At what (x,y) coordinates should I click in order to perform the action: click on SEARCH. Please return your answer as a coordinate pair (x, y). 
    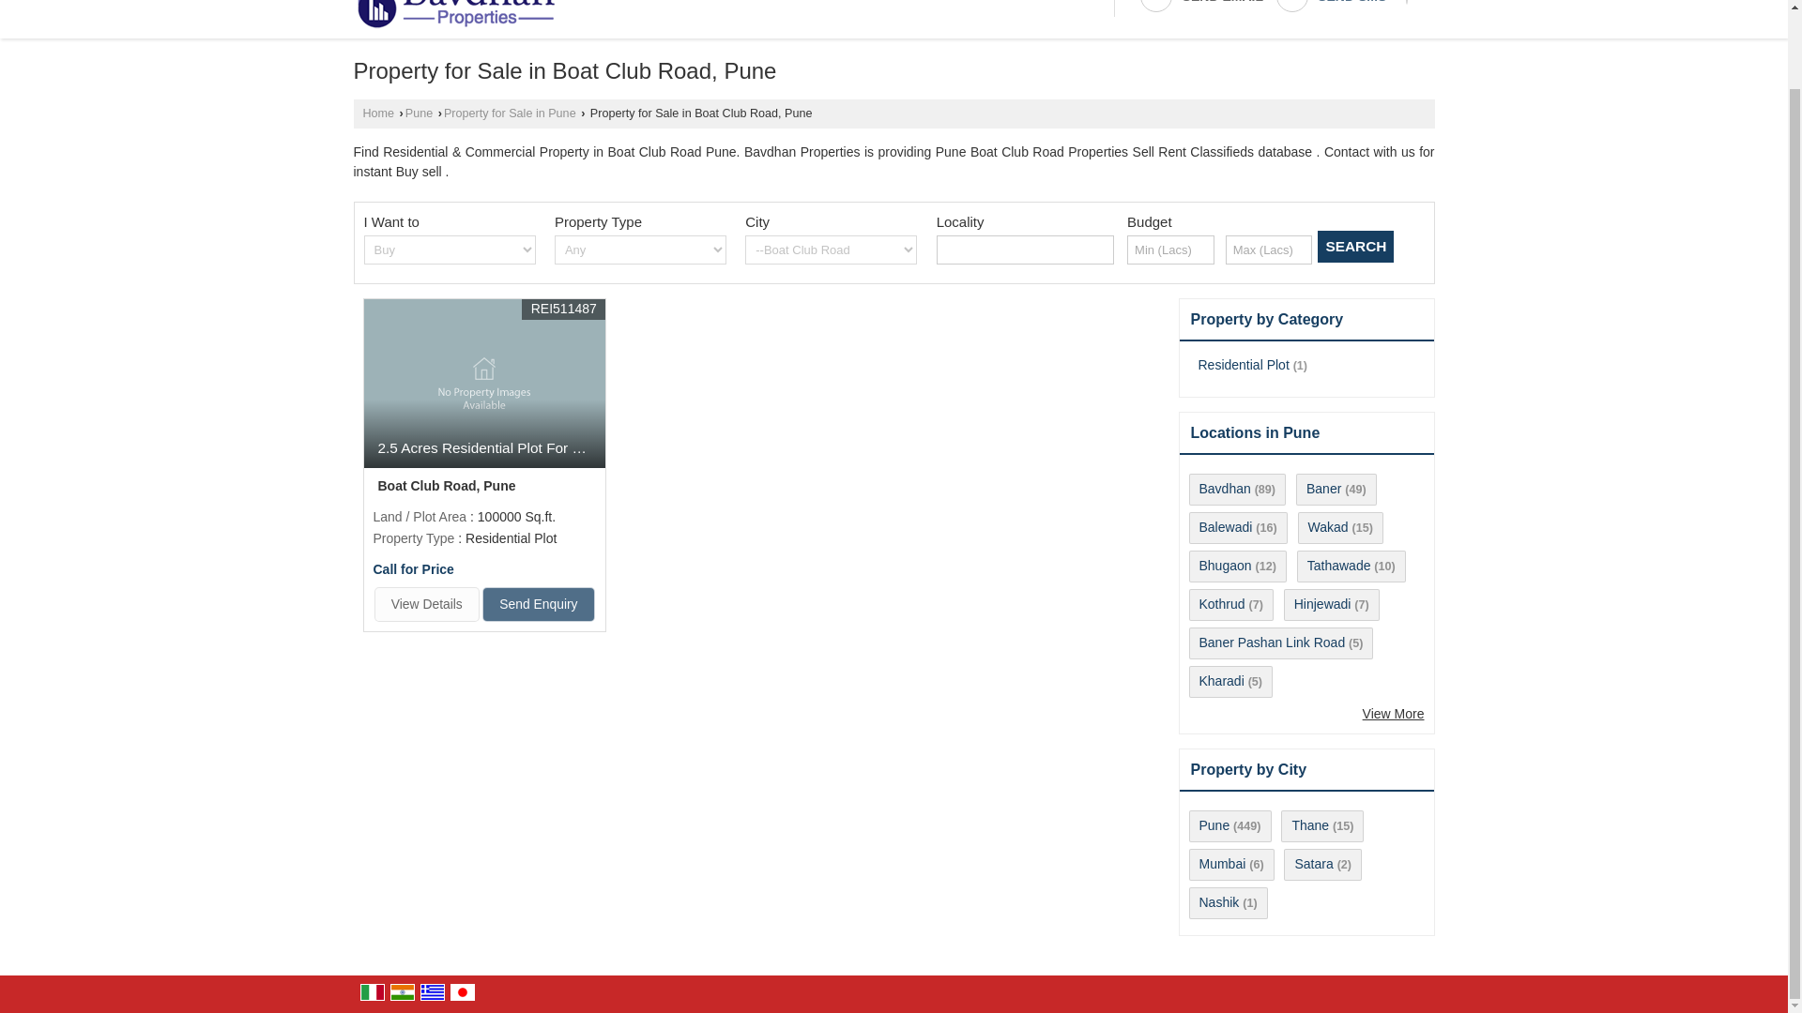
    Looking at the image, I should click on (1355, 246).